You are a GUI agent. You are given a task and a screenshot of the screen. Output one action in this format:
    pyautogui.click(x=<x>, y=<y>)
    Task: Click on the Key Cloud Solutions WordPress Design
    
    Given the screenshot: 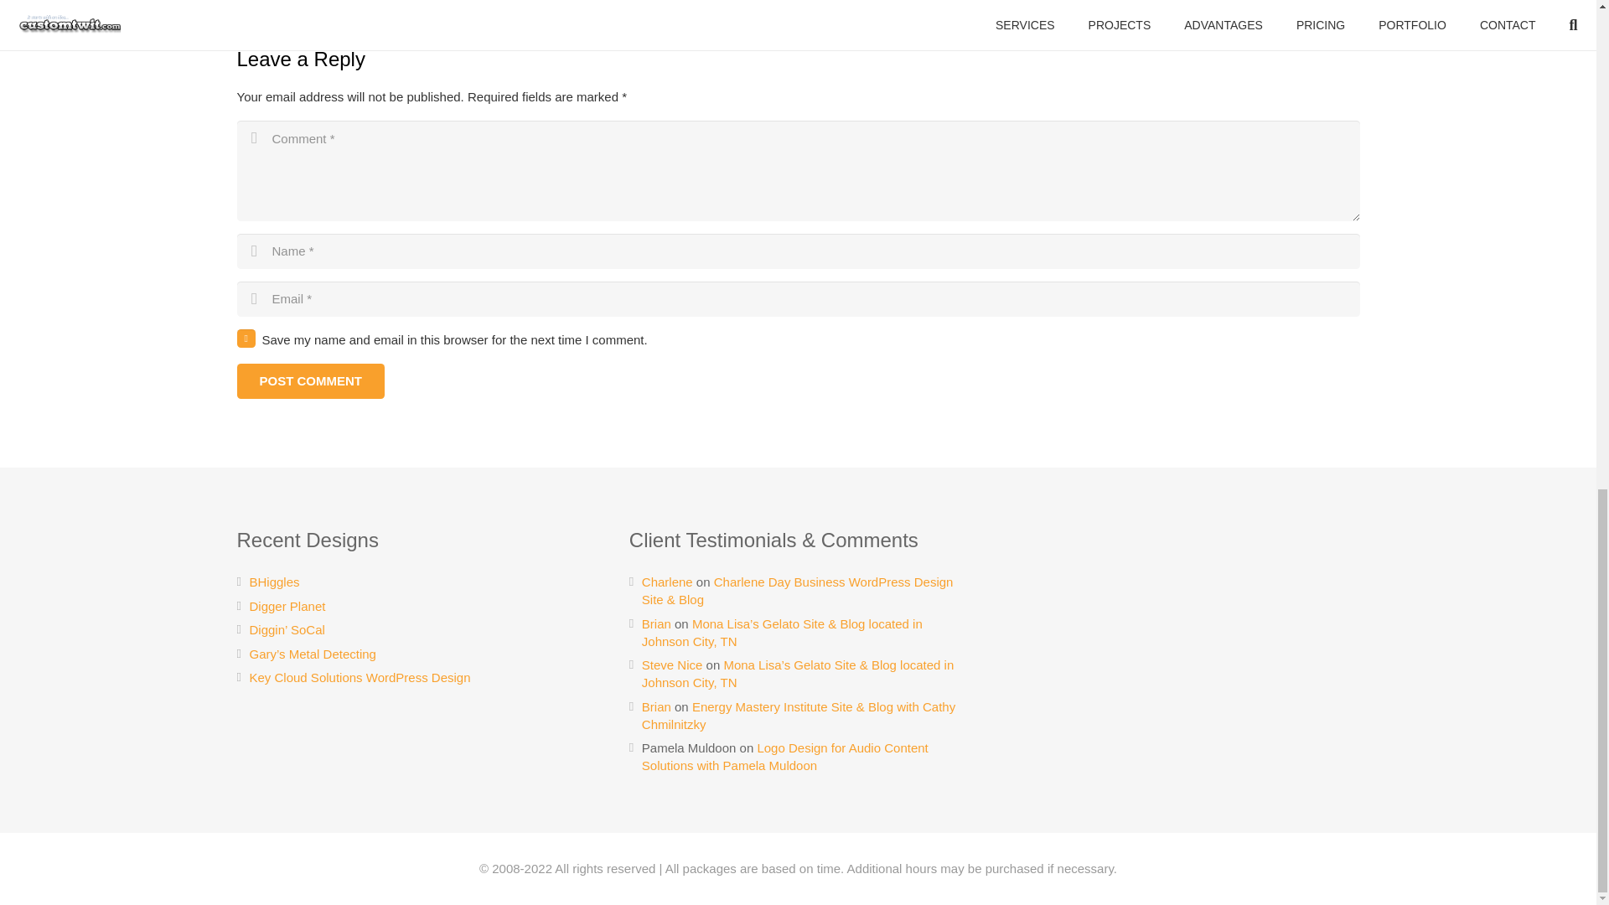 What is the action you would take?
    pyautogui.click(x=360, y=677)
    